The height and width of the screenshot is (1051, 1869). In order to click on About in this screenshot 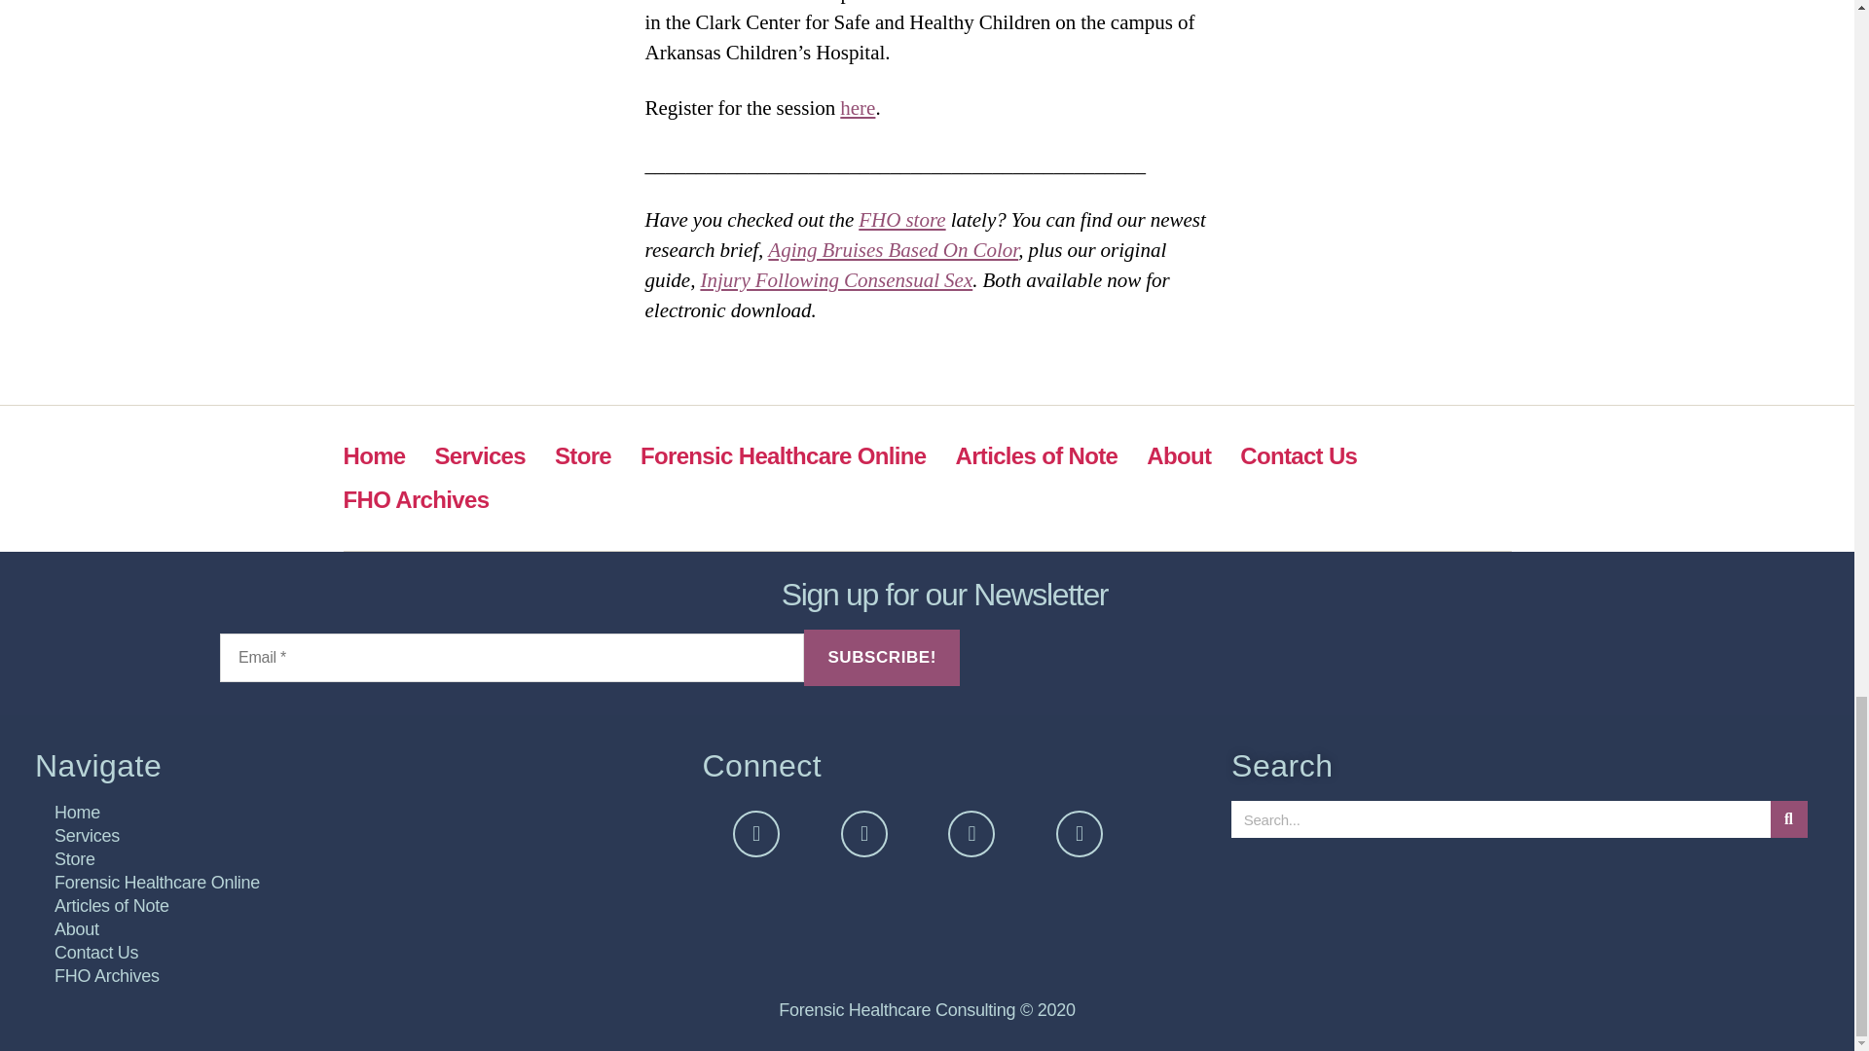, I will do `click(1179, 455)`.